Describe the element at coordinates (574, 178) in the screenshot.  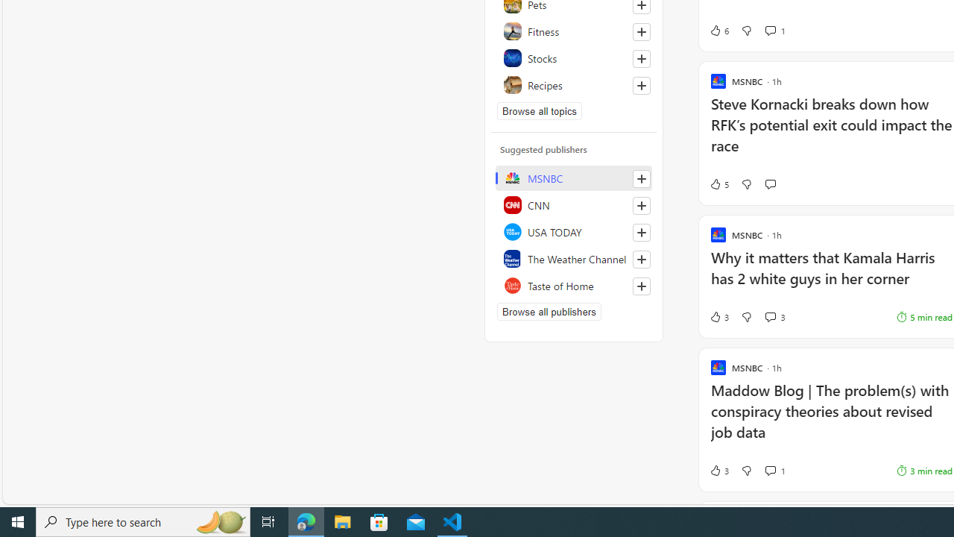
I see `MSNBC` at that location.